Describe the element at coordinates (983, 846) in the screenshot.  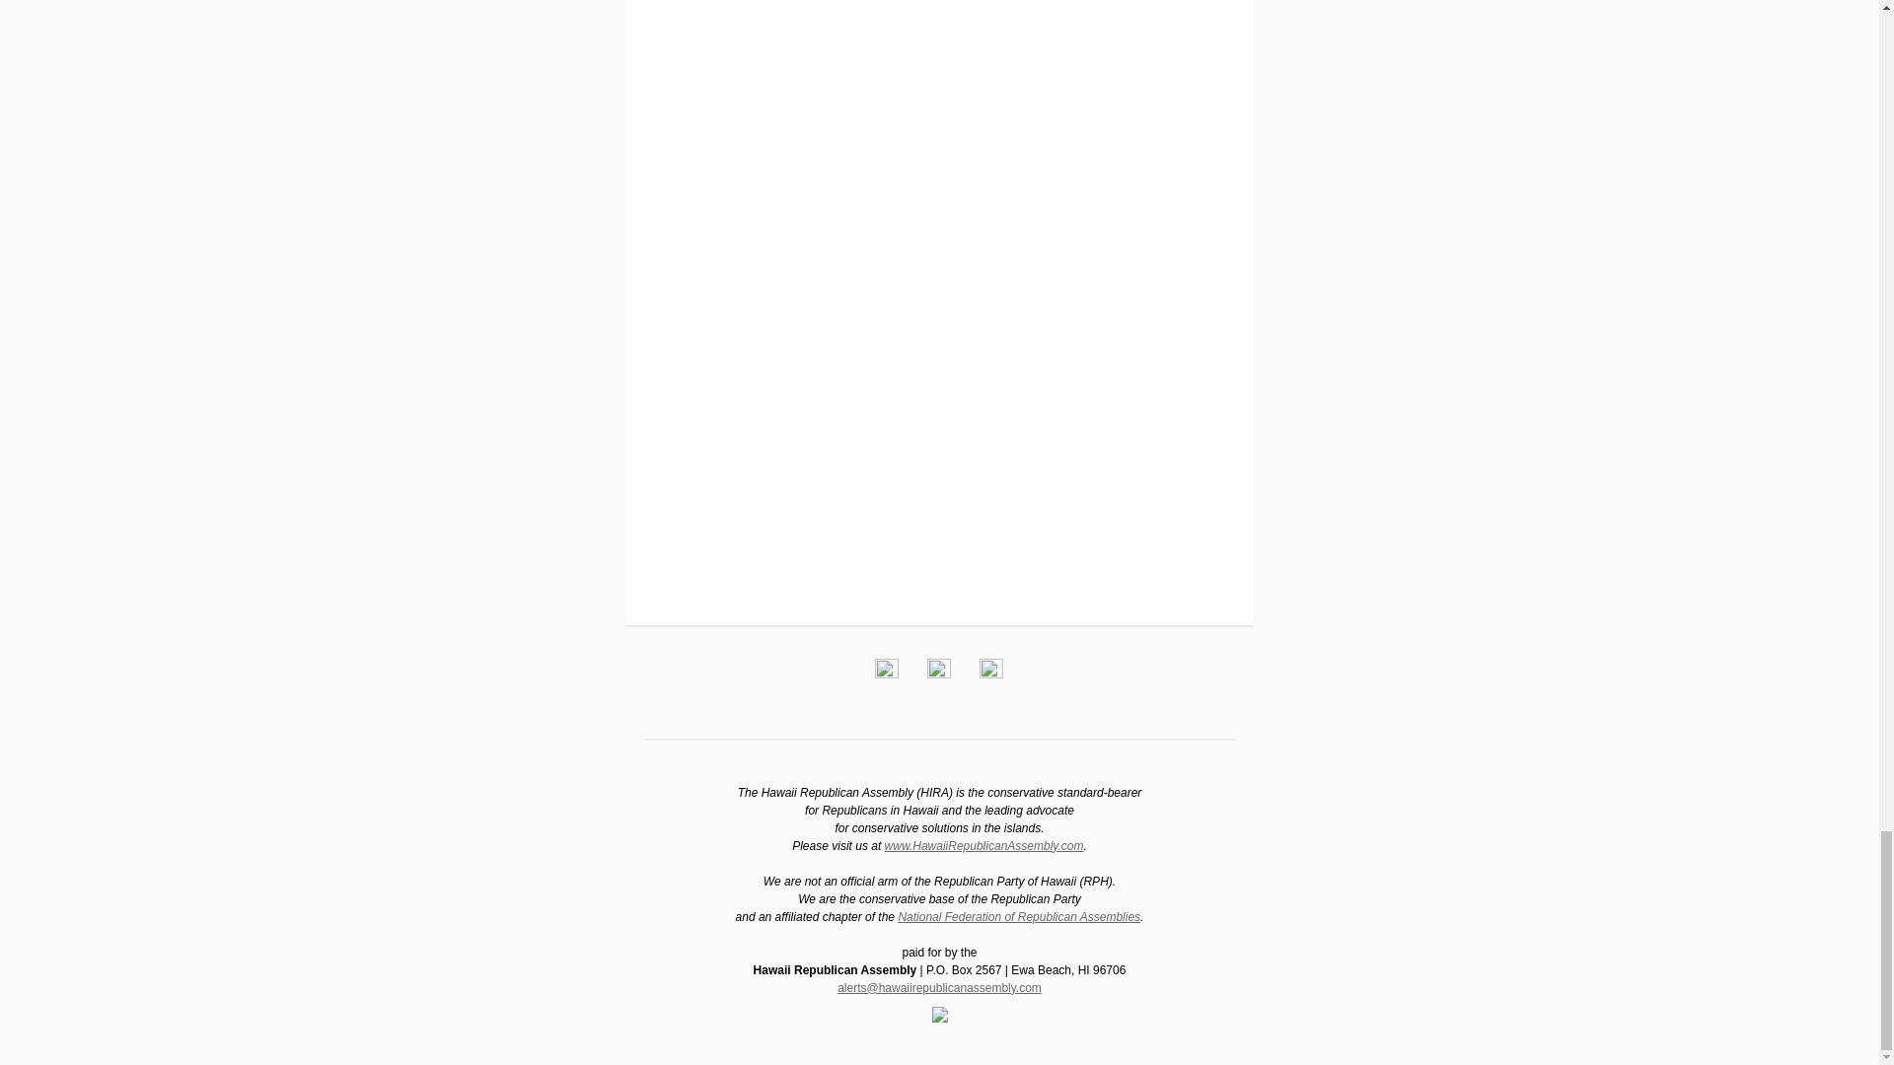
I see `www.HawaiiRepublicanAssembly.com` at that location.